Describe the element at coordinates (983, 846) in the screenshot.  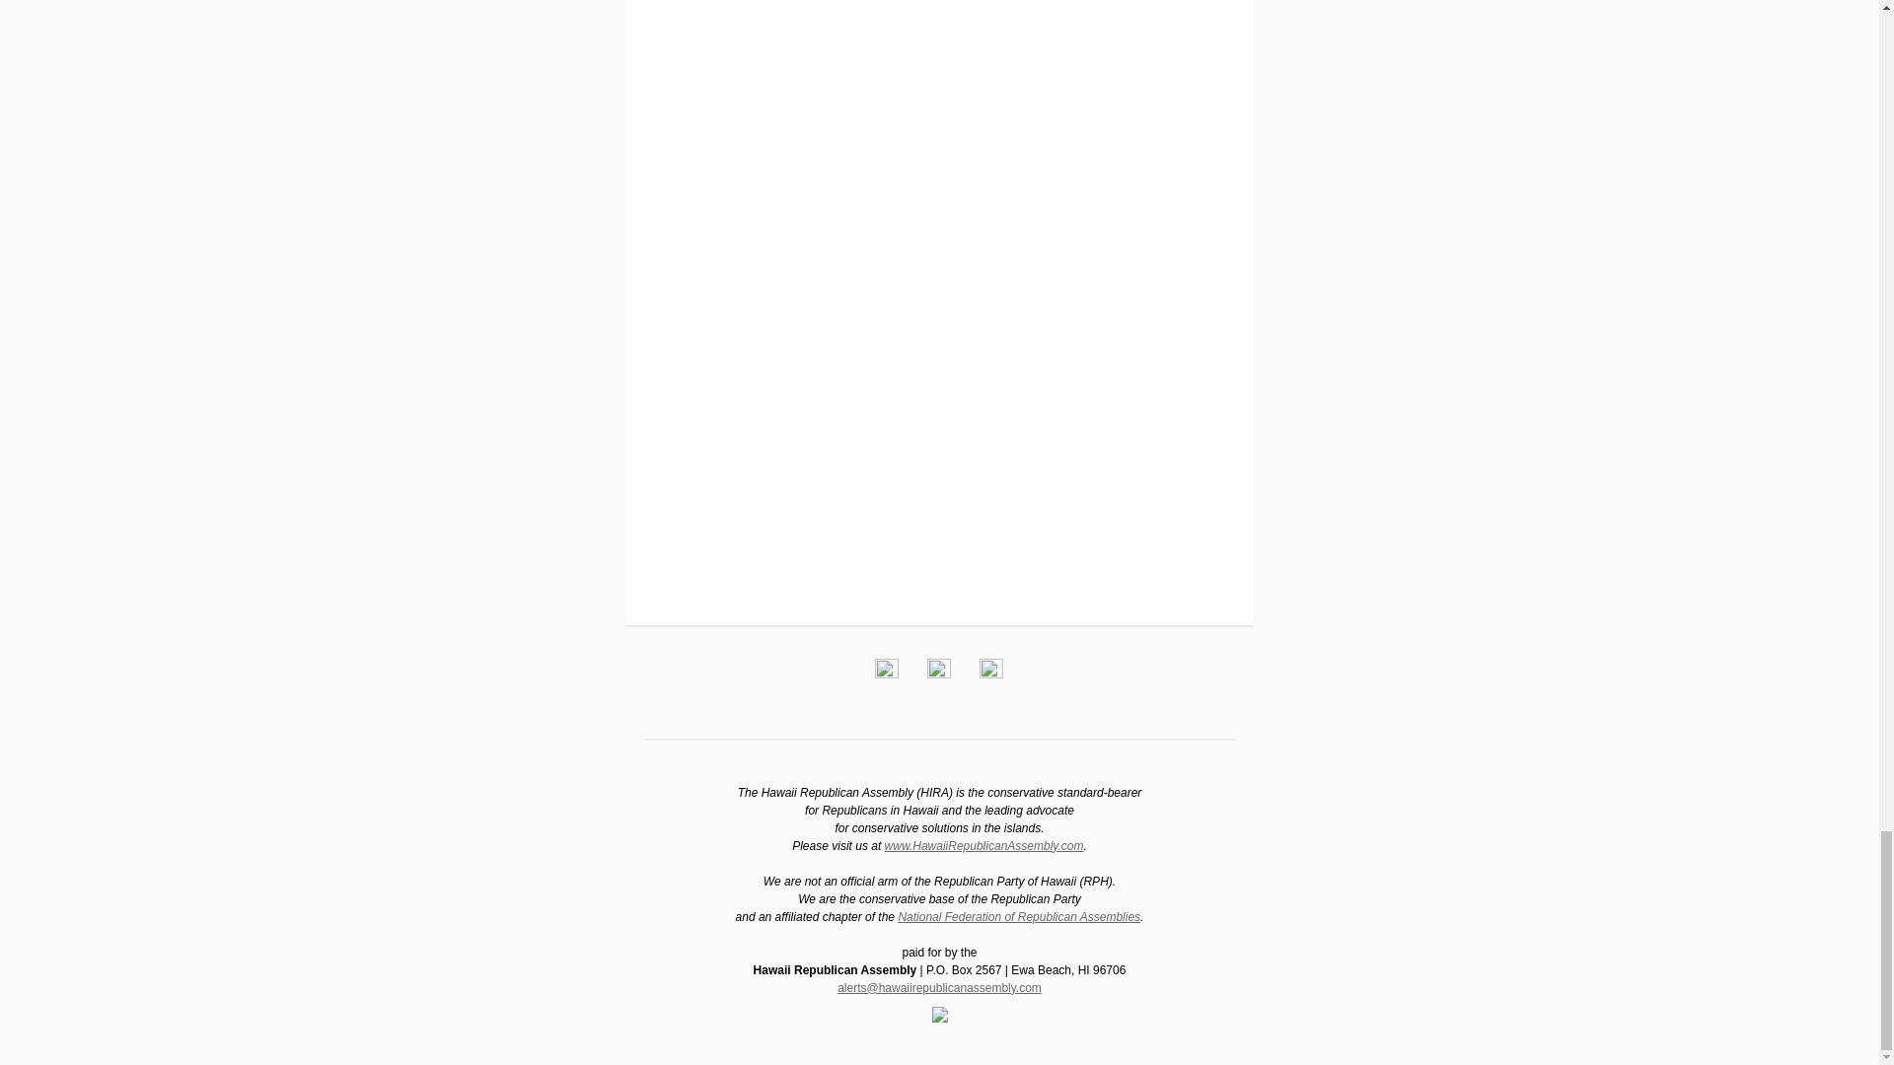
I see `www.HawaiiRepublicanAssembly.com` at that location.